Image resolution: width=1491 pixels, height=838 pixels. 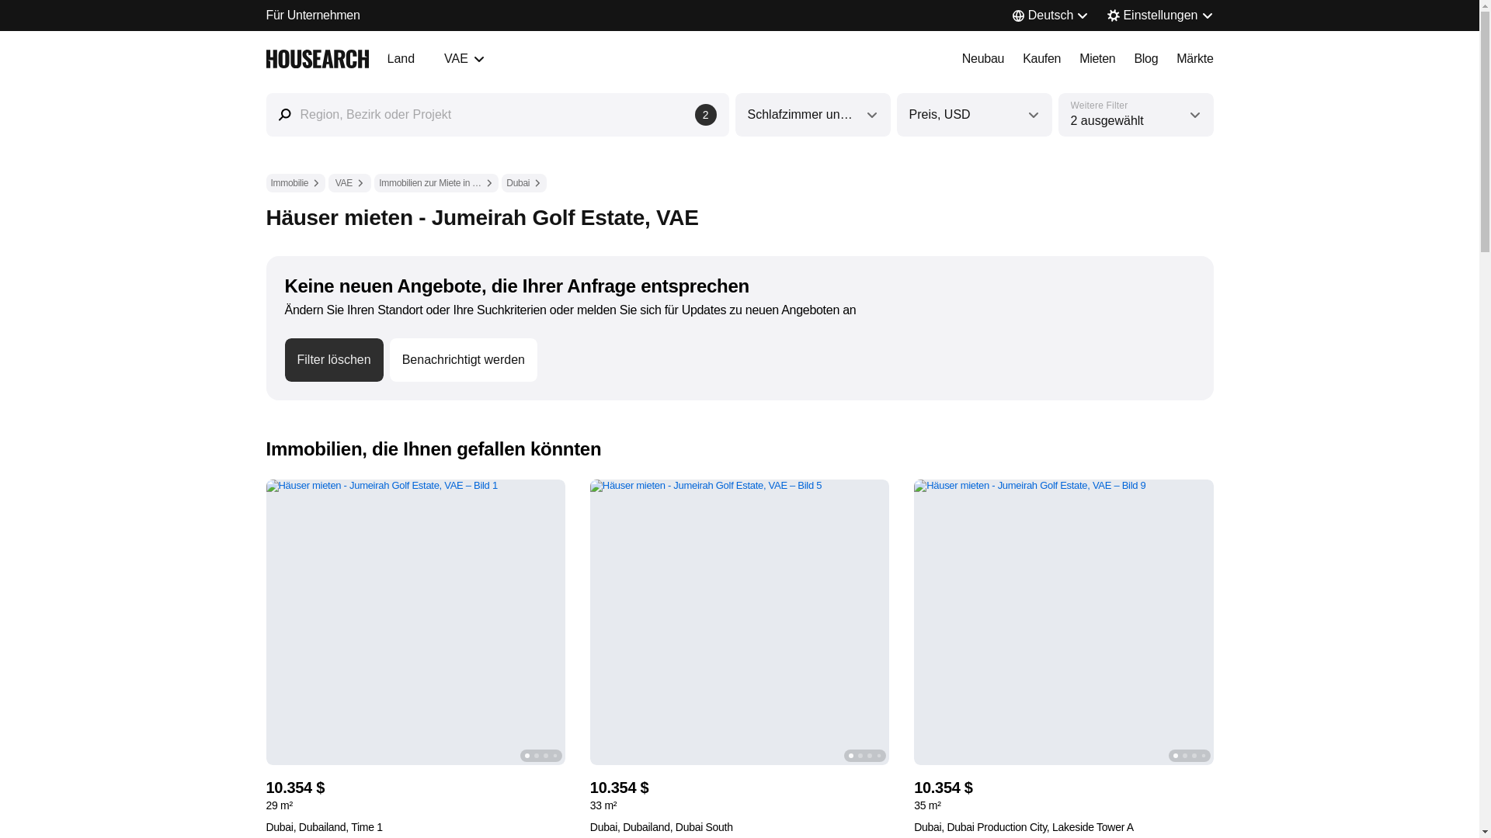 What do you see at coordinates (1097, 58) in the screenshot?
I see `Mieten` at bounding box center [1097, 58].